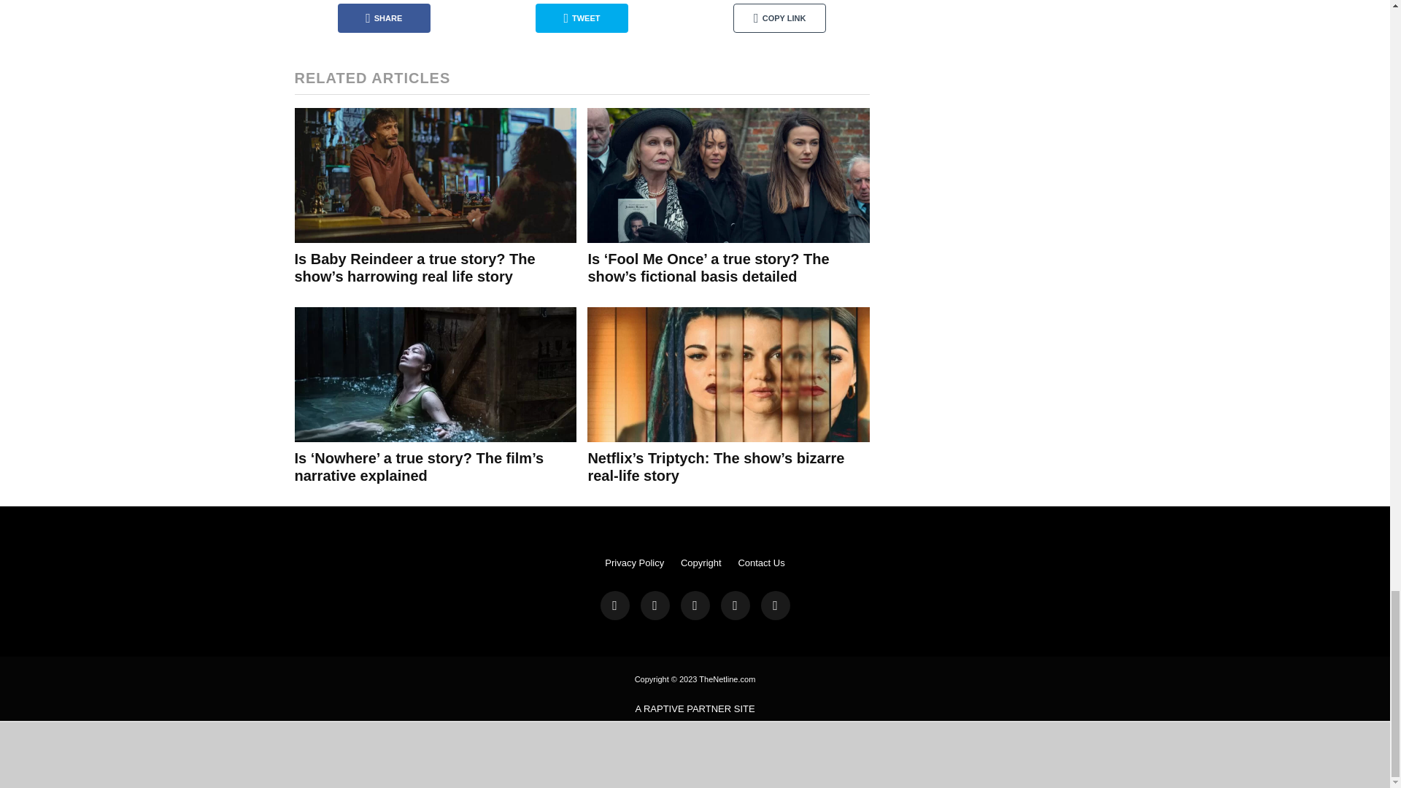 The height and width of the screenshot is (788, 1401). Describe the element at coordinates (779, 18) in the screenshot. I see `COPY LINK` at that location.